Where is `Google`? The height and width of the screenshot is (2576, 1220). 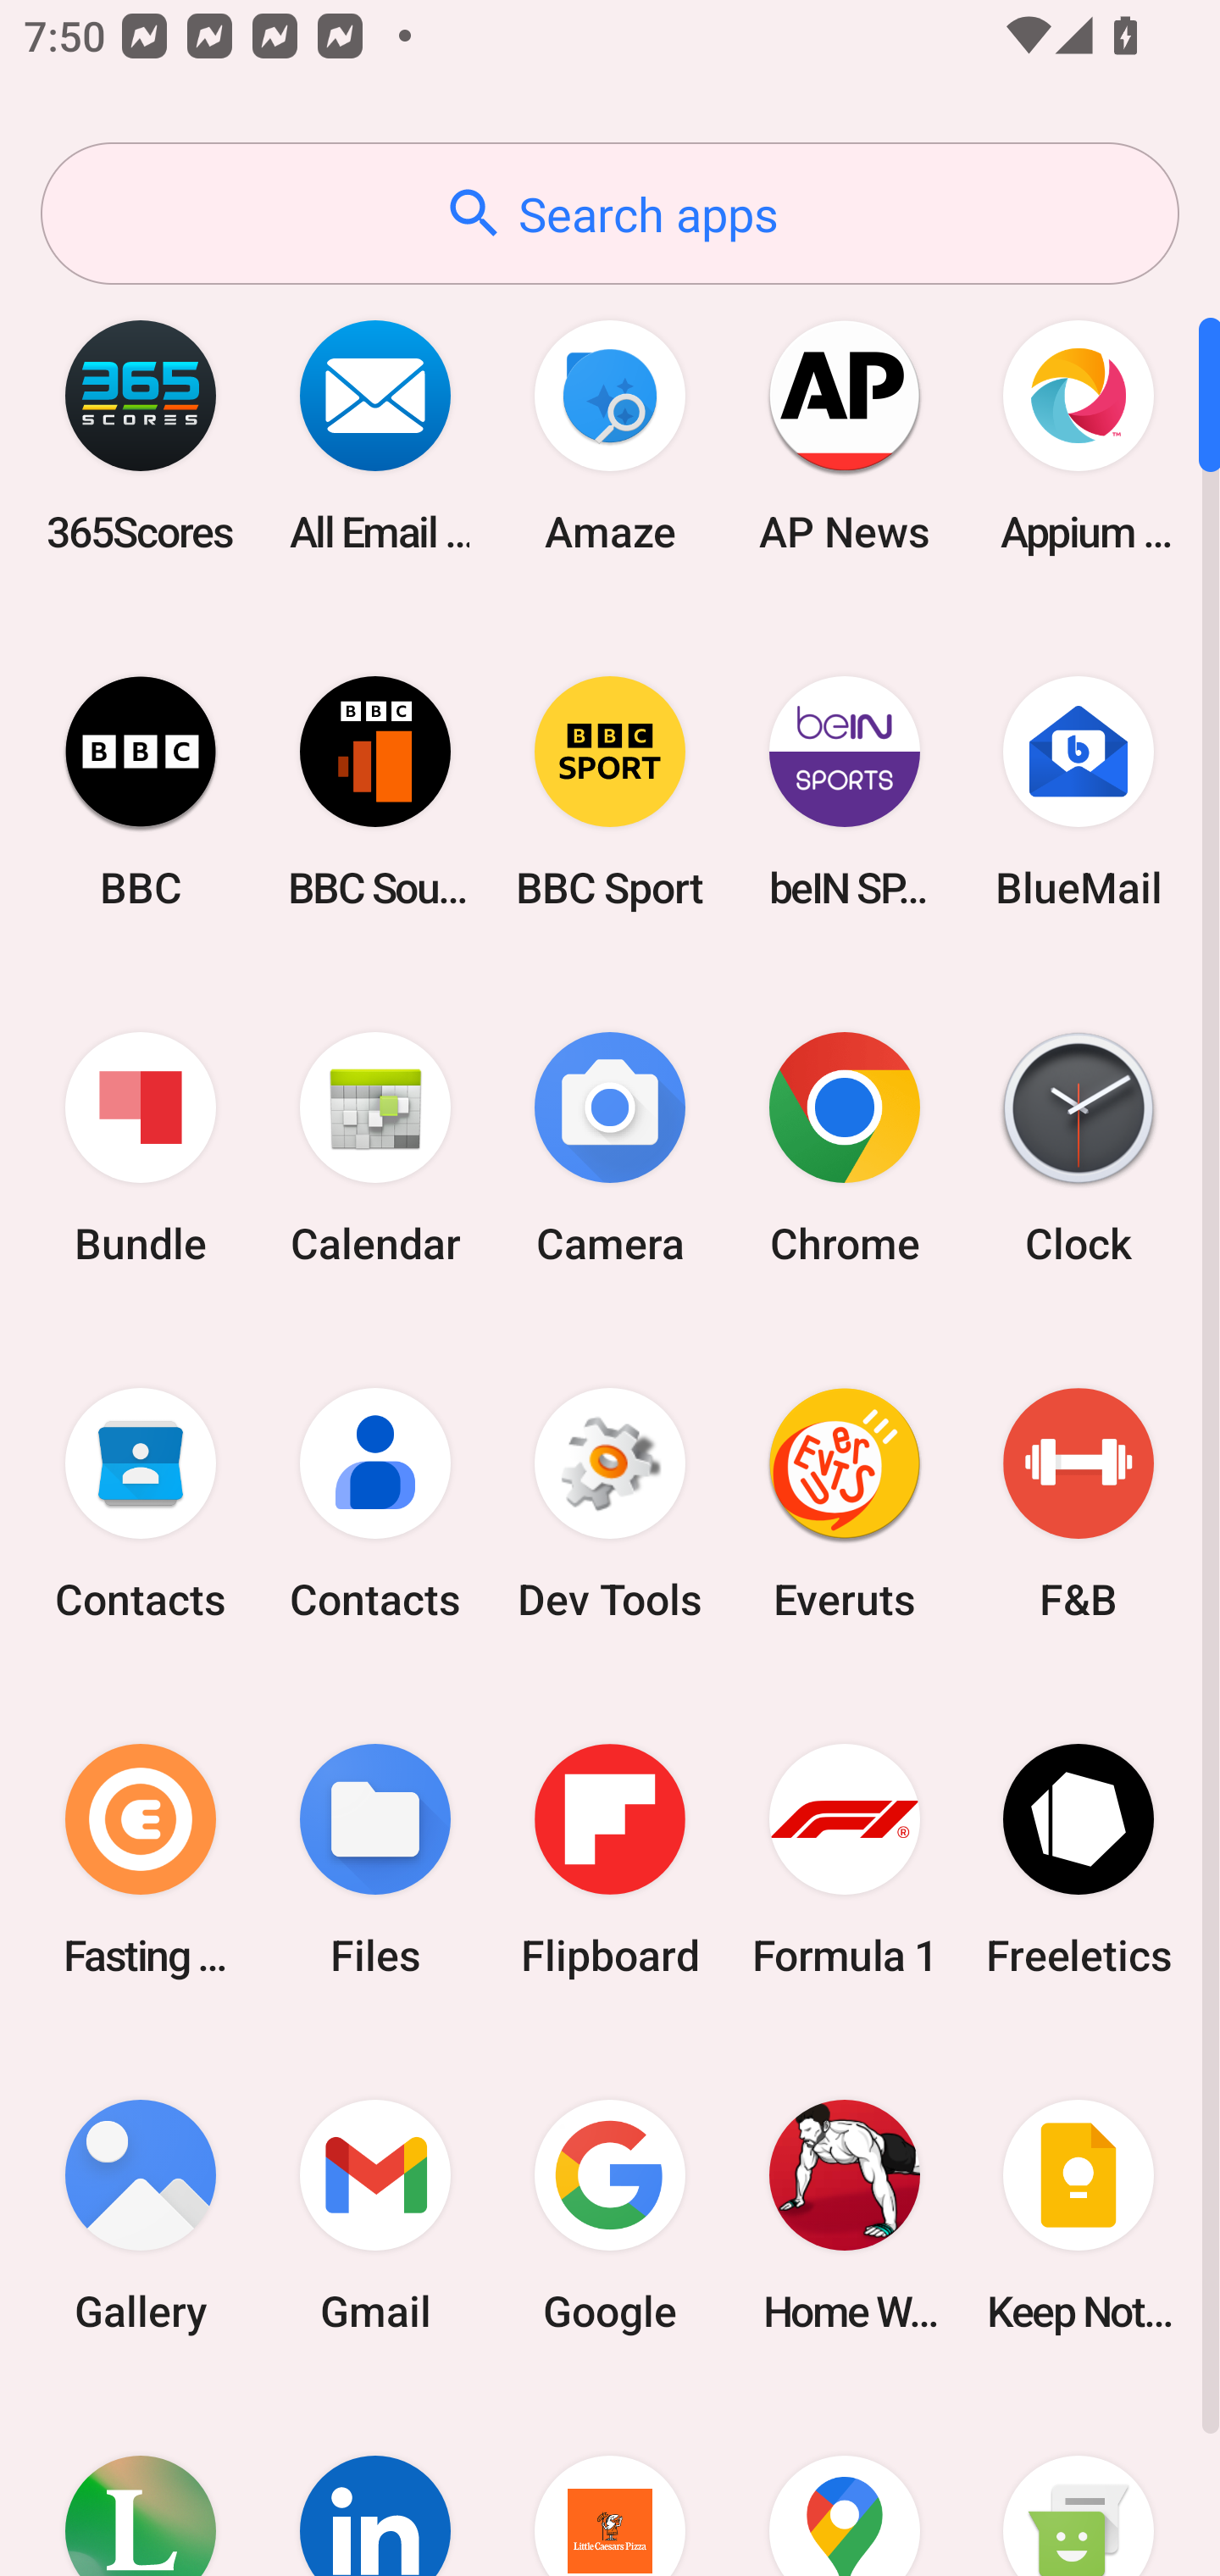
Google is located at coordinates (610, 2215).